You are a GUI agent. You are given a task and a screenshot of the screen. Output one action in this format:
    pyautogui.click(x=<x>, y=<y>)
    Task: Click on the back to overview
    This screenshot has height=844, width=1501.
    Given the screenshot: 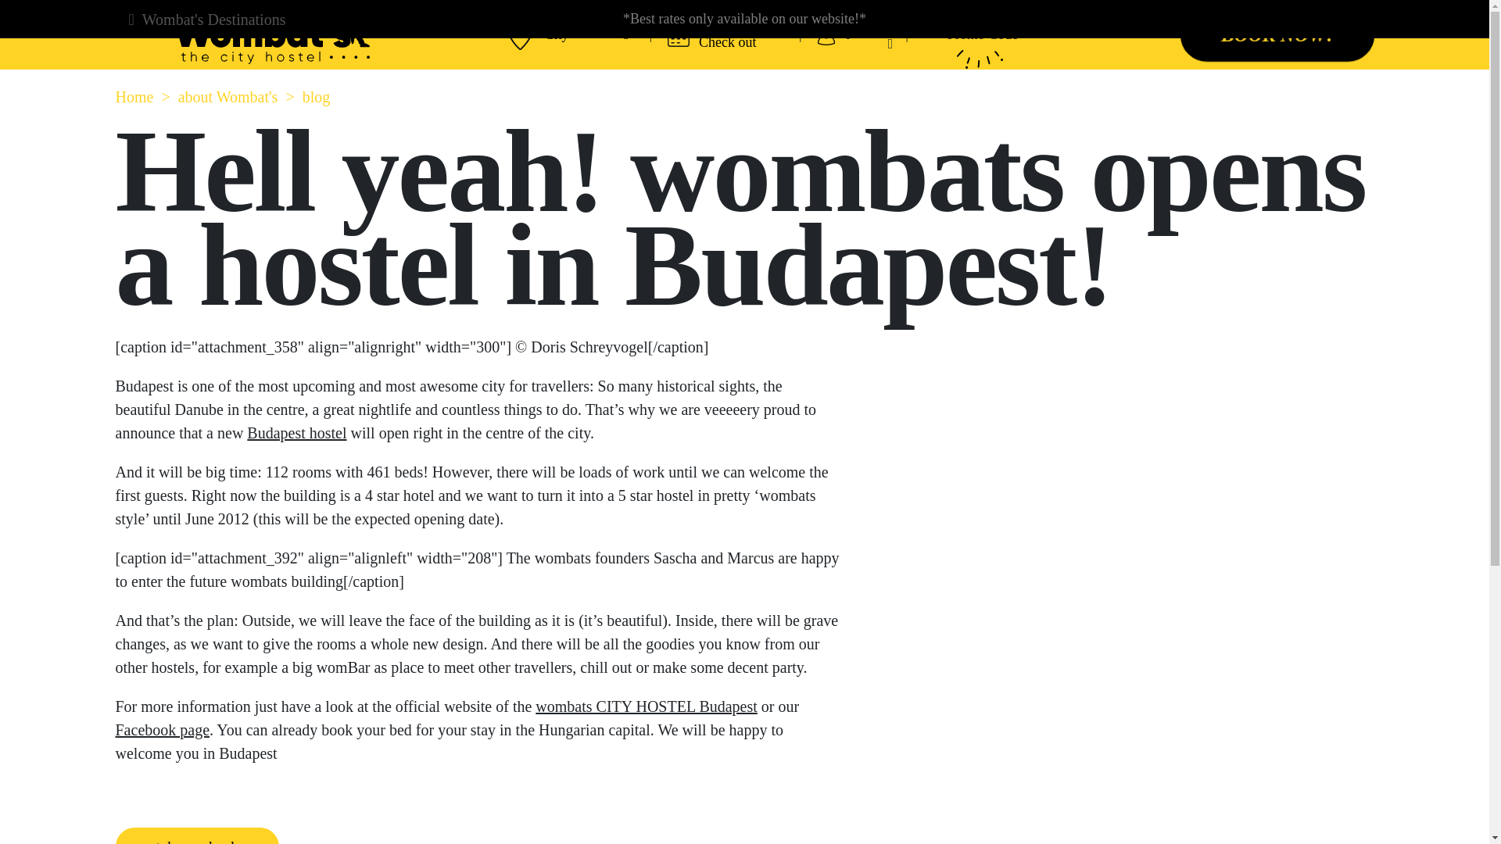 What is the action you would take?
    pyautogui.click(x=197, y=836)
    